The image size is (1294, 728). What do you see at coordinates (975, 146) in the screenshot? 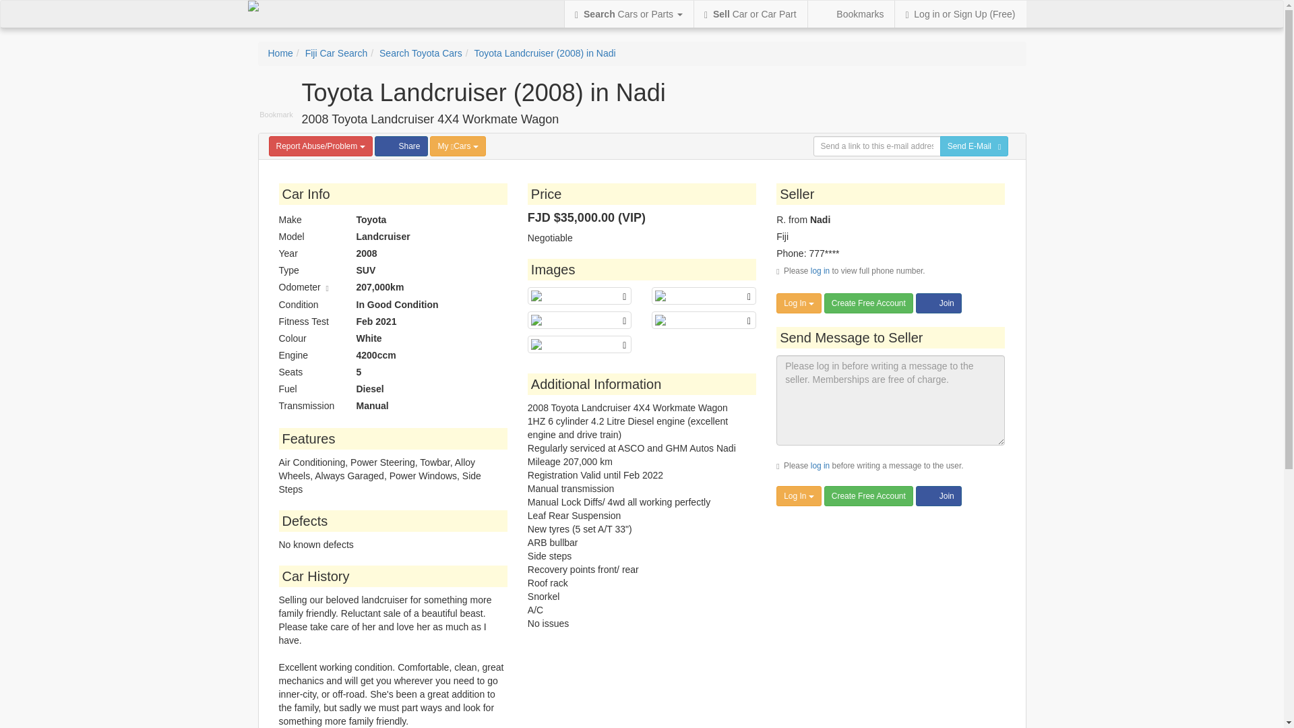
I see `Send E-Mail  ` at bounding box center [975, 146].